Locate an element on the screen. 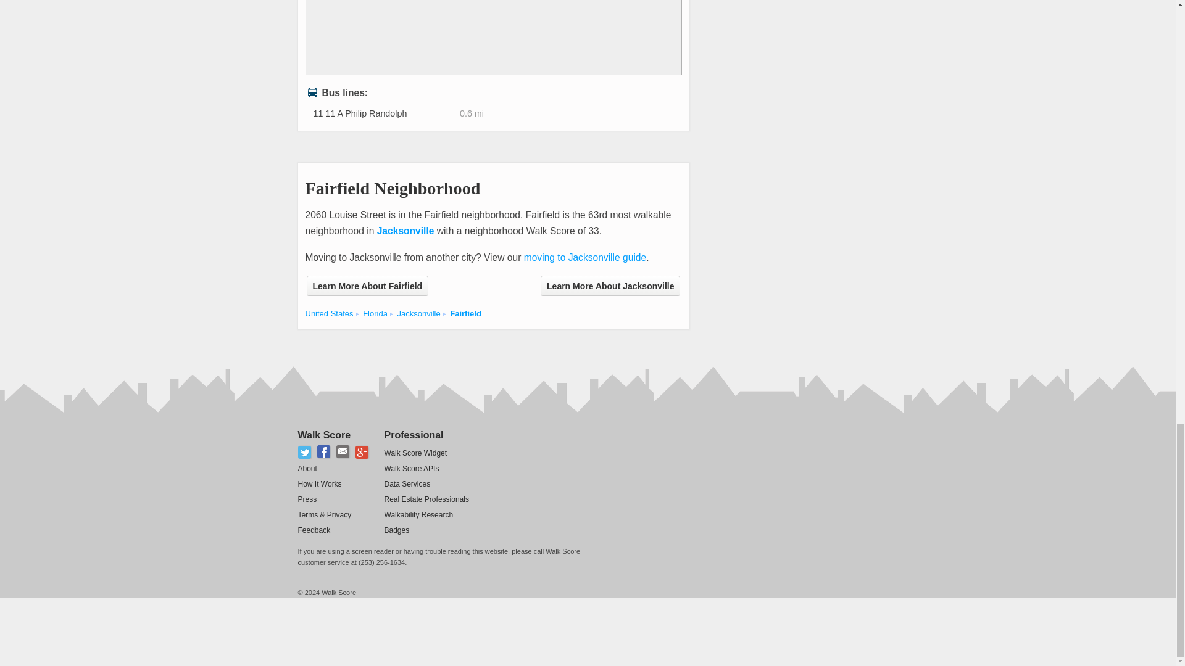 This screenshot has width=1185, height=666. moving to Jacksonville guide is located at coordinates (585, 257).